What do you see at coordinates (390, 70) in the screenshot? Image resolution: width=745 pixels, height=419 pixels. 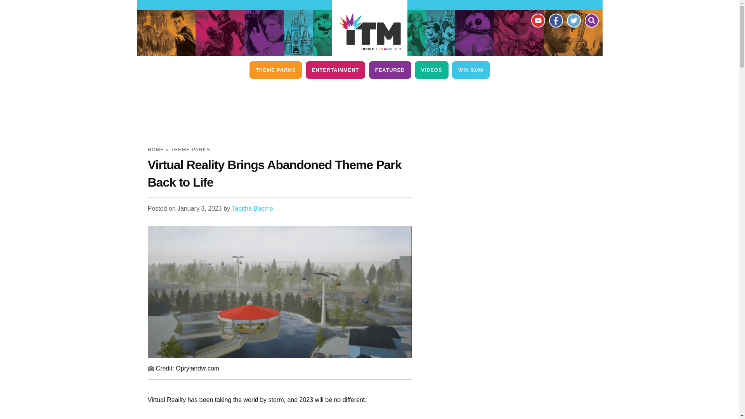 I see `FEATURED` at bounding box center [390, 70].